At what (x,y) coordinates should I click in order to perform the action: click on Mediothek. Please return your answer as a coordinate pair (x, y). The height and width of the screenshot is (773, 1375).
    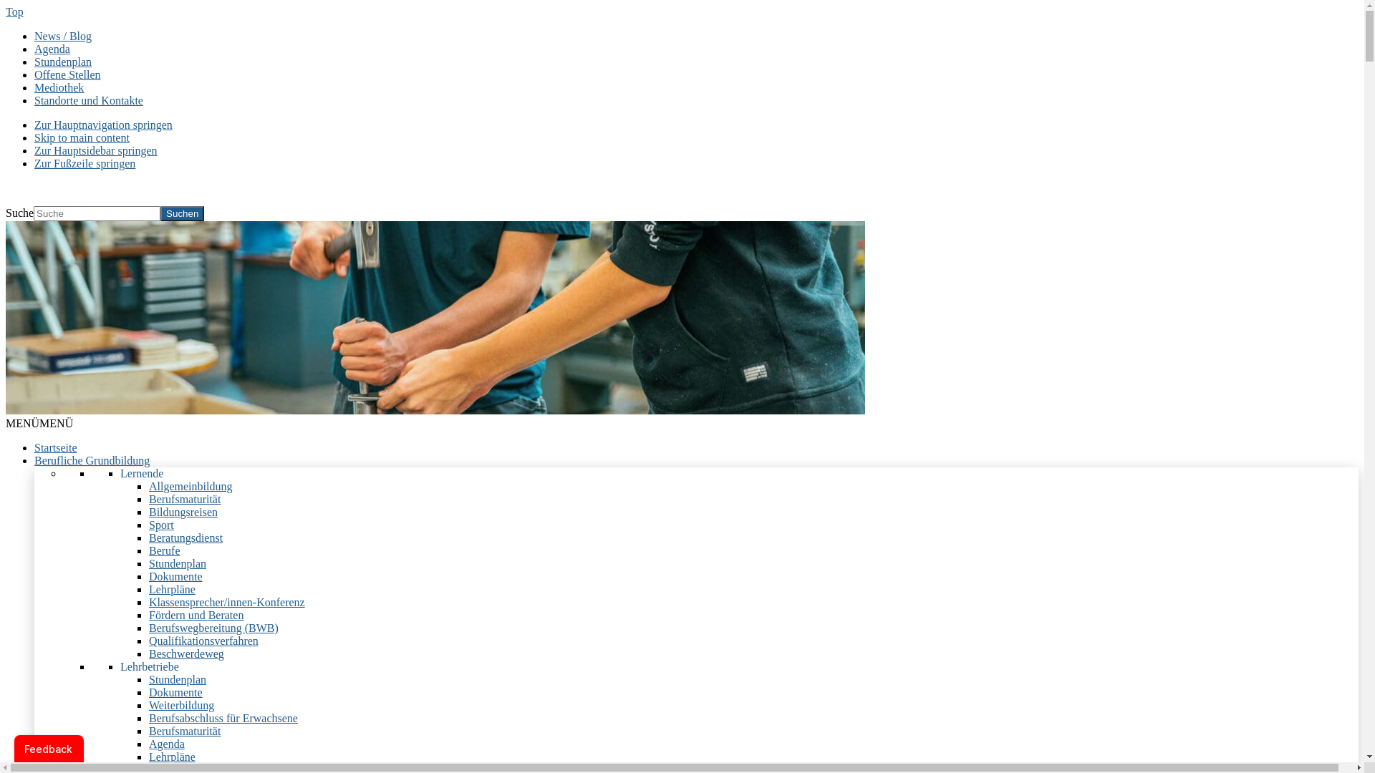
    Looking at the image, I should click on (59, 87).